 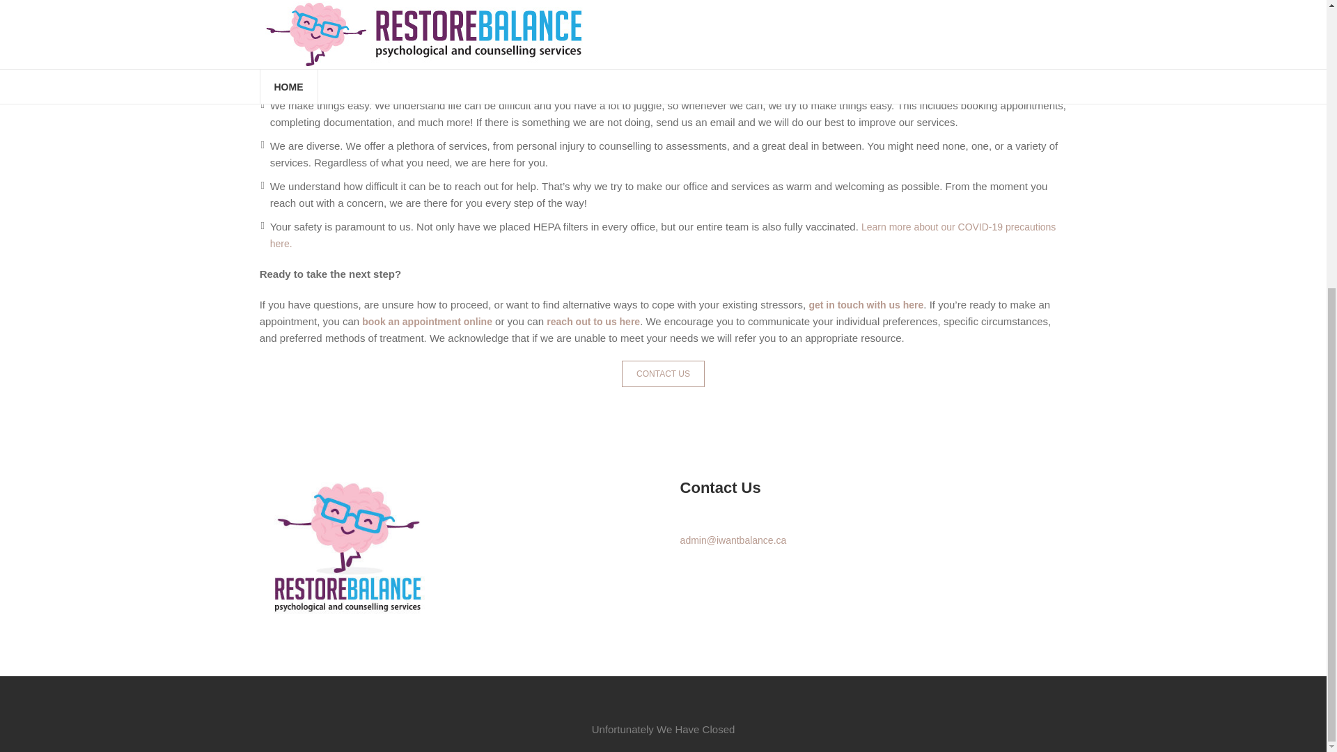 I want to click on CONTACT US, so click(x=663, y=374).